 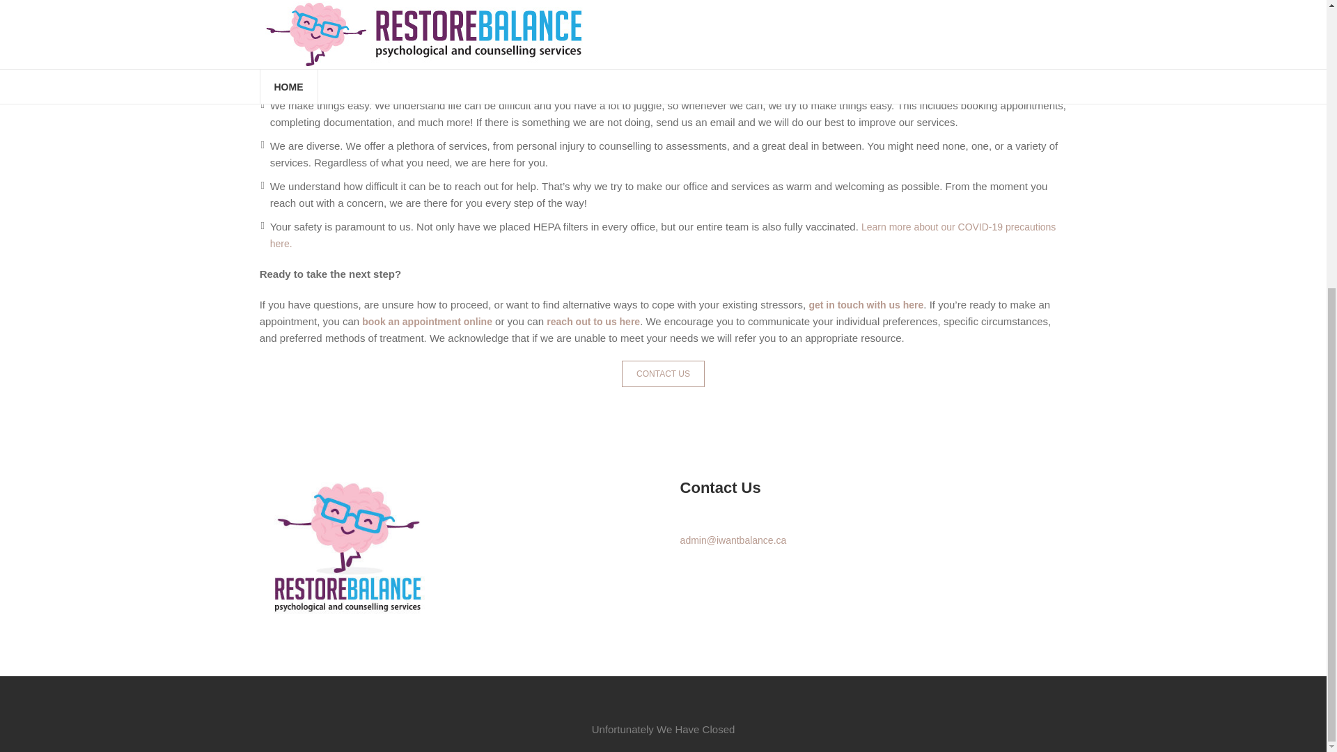 I want to click on CONTACT US, so click(x=663, y=374).